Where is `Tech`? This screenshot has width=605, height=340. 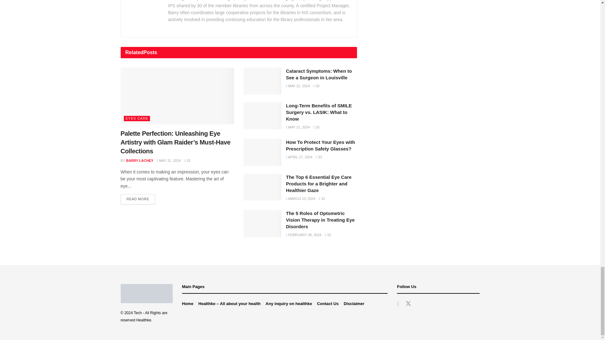 Tech is located at coordinates (137, 313).